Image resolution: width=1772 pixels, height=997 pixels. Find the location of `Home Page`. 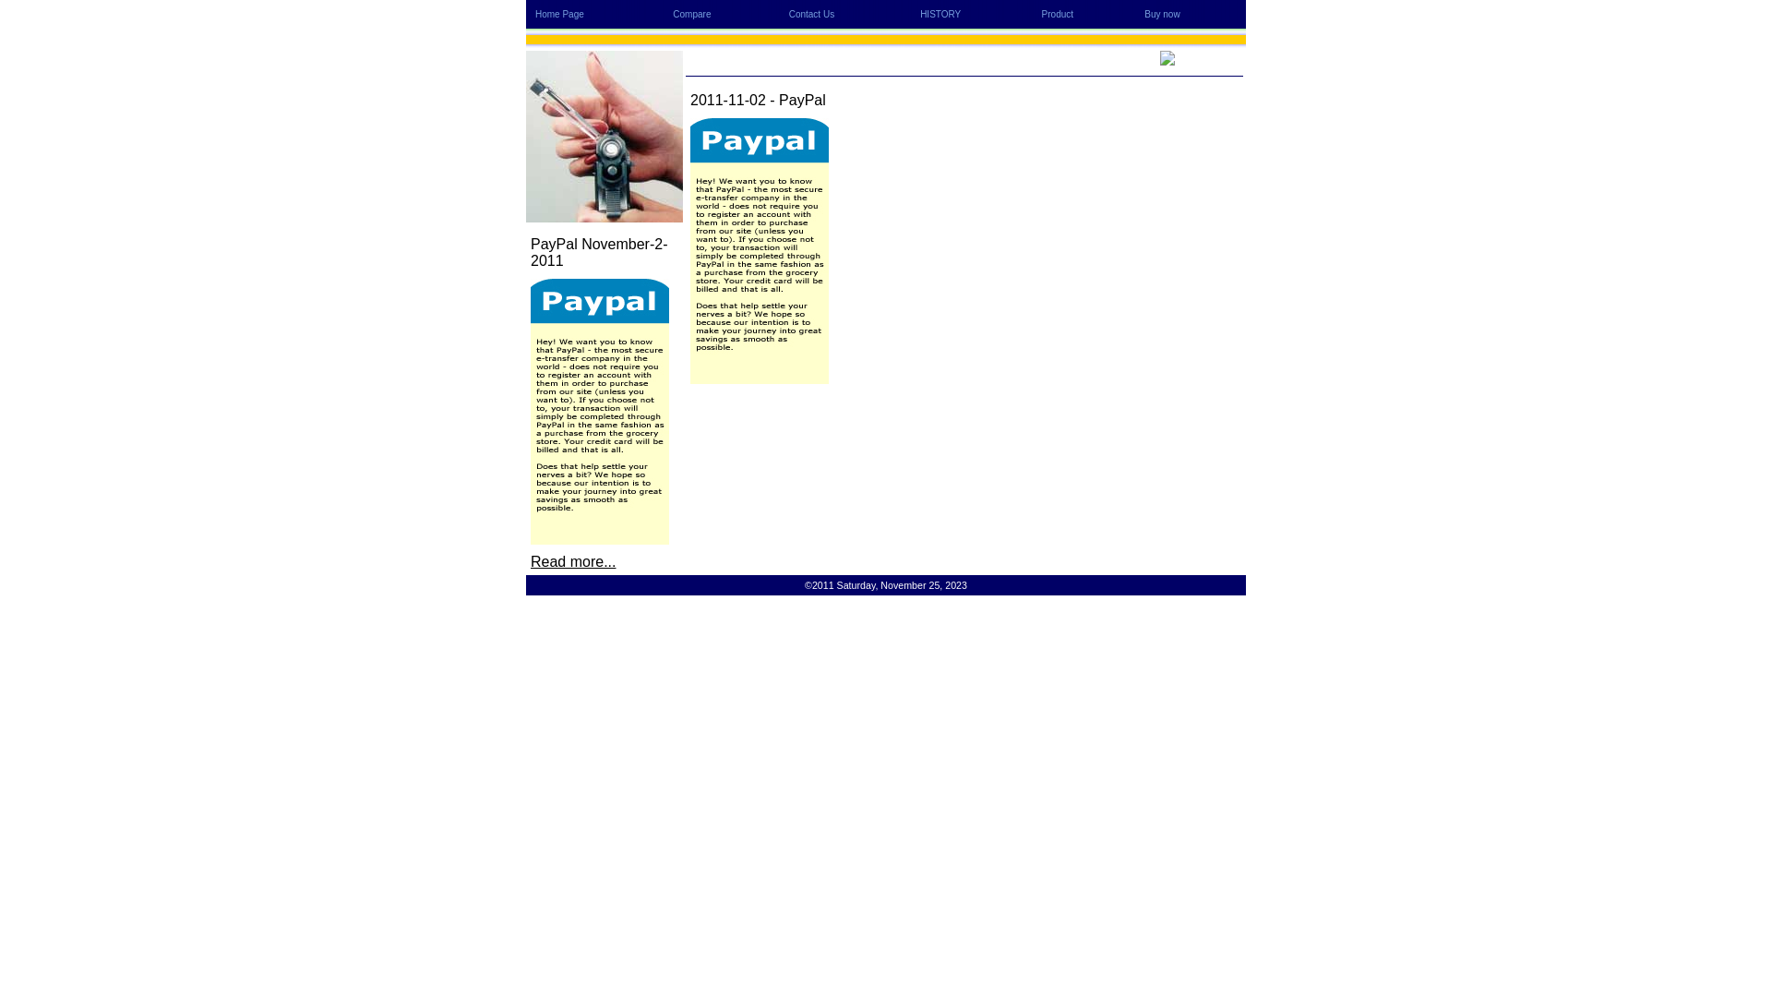

Home Page is located at coordinates (559, 15).